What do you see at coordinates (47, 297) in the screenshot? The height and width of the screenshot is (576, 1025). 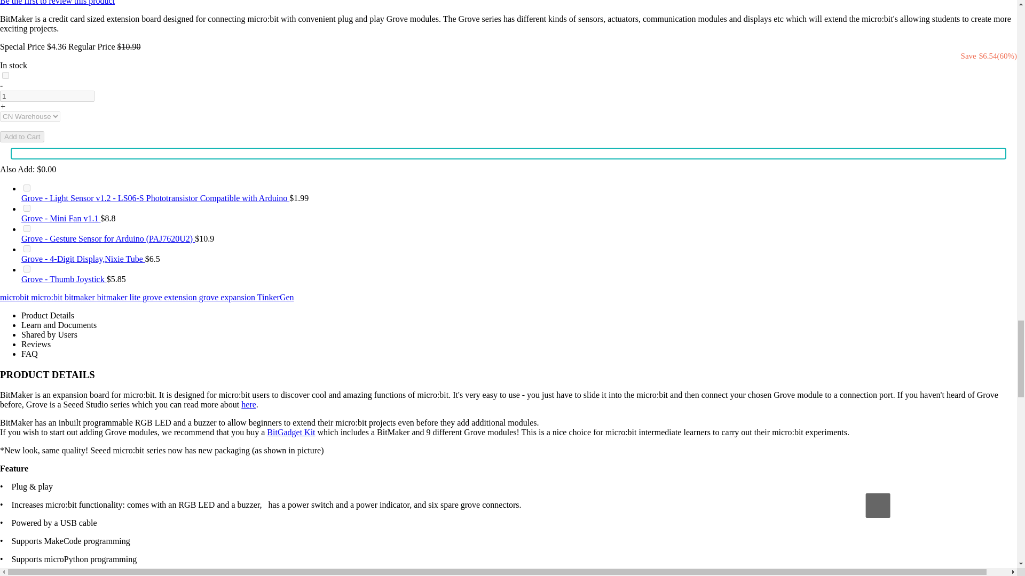 I see `micro:bit` at bounding box center [47, 297].